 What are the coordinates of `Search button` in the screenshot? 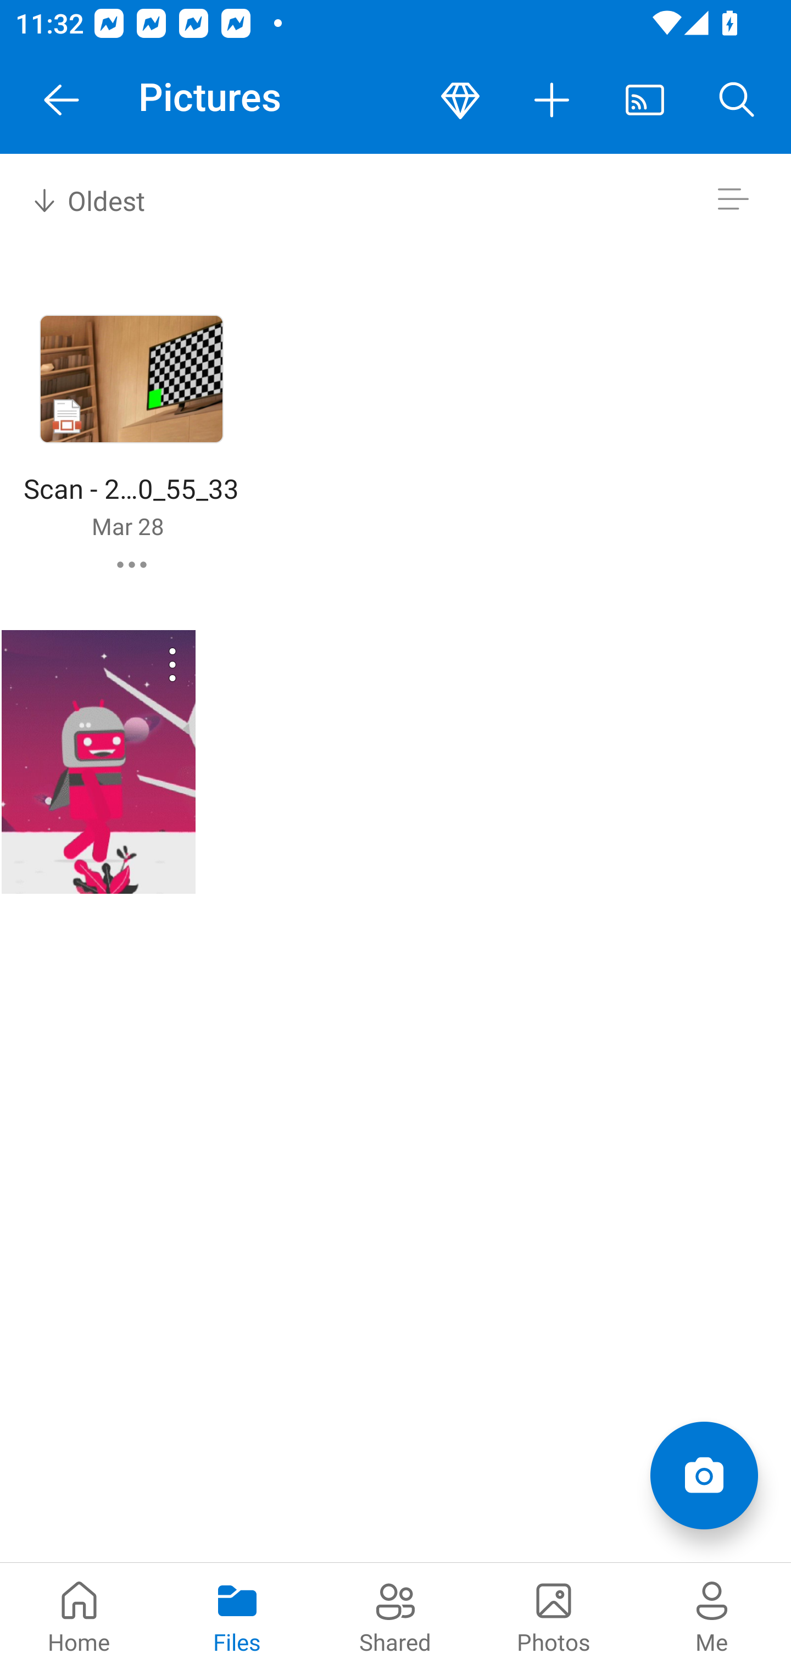 It's located at (737, 100).